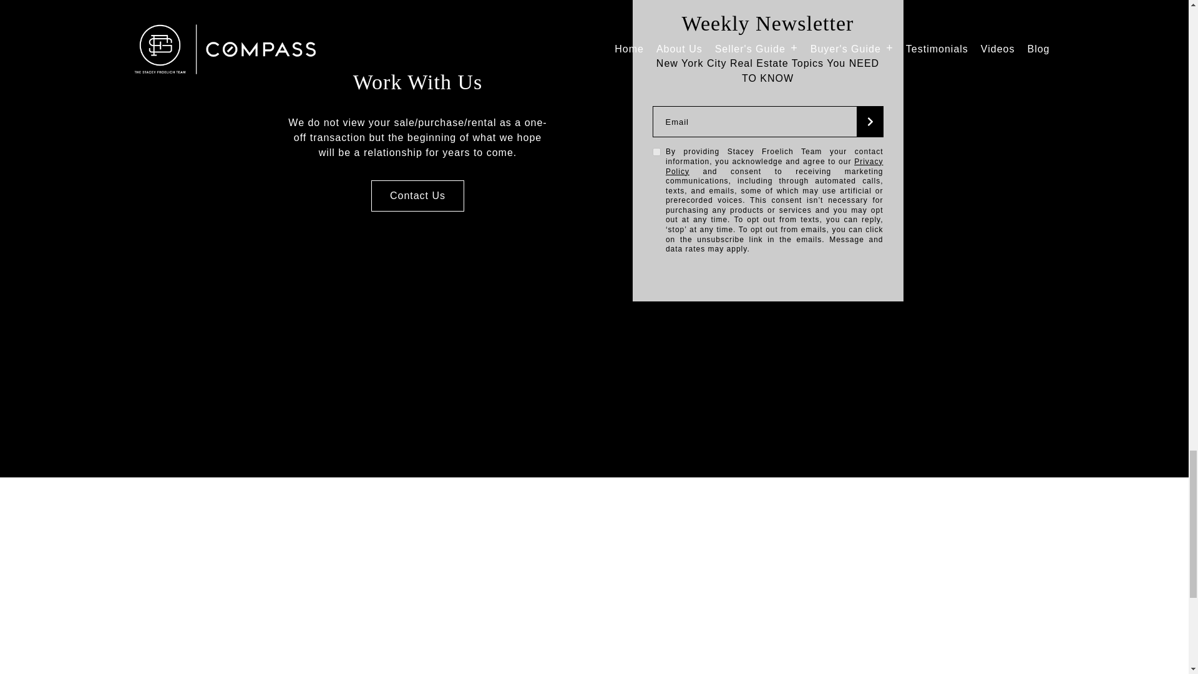 Image resolution: width=1198 pixels, height=674 pixels. I want to click on on, so click(656, 151).